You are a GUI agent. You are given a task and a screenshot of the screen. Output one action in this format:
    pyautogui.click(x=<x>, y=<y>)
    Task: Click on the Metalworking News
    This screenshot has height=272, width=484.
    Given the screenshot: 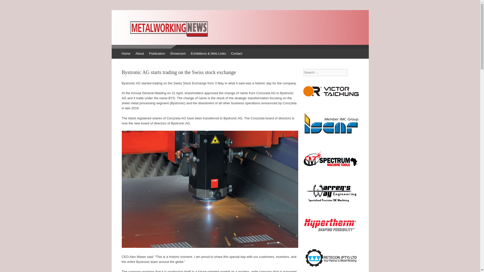 What is the action you would take?
    pyautogui.click(x=156, y=27)
    